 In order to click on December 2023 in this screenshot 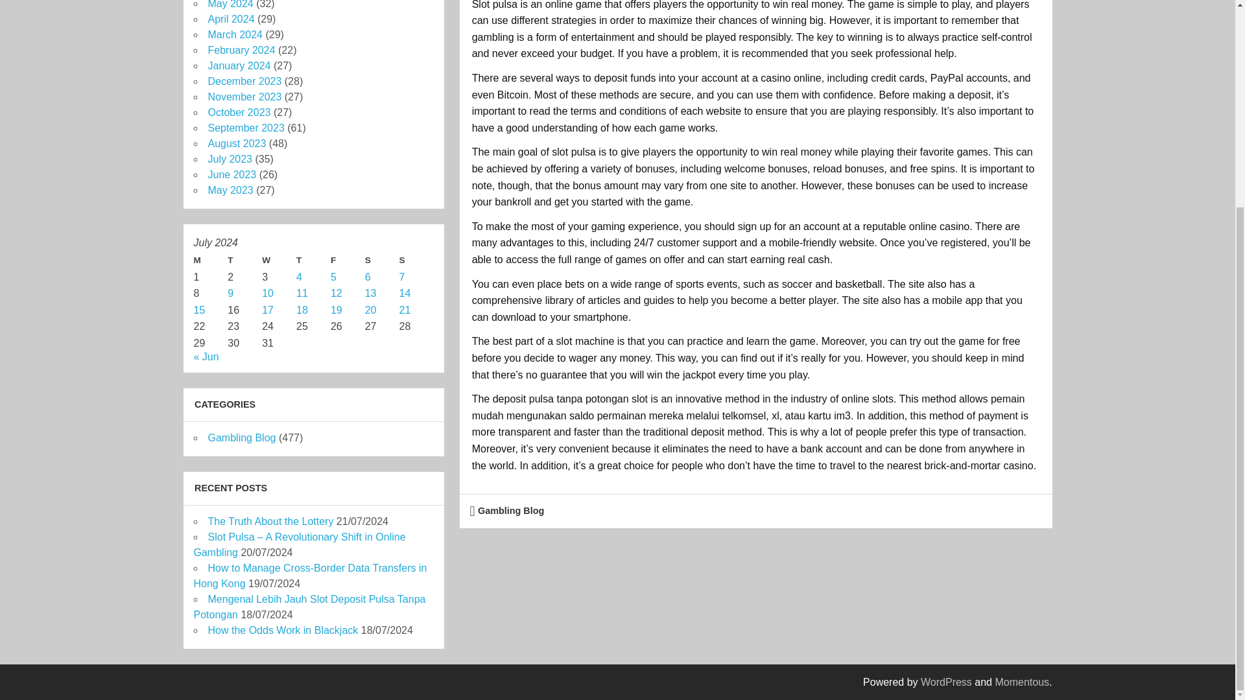, I will do `click(244, 80)`.